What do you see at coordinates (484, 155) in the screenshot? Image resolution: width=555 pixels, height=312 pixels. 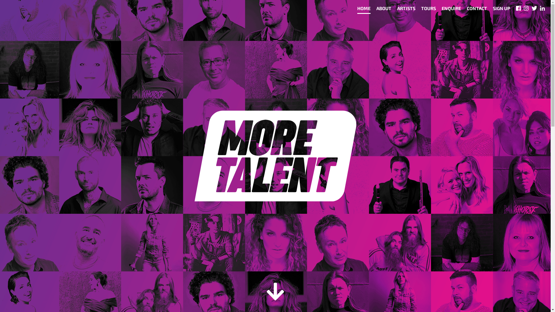 I see `NAT'S WHAT I RECKON` at bounding box center [484, 155].